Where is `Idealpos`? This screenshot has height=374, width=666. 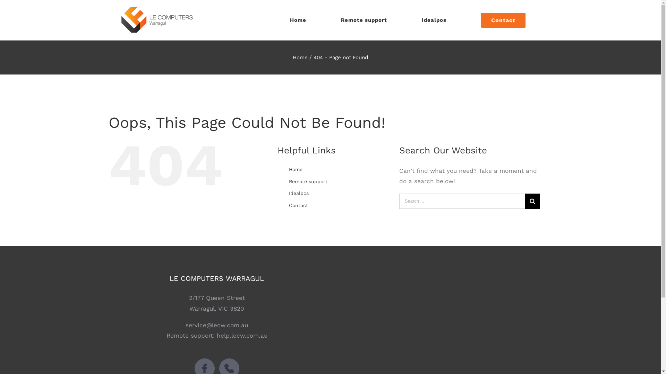
Idealpos is located at coordinates (434, 20).